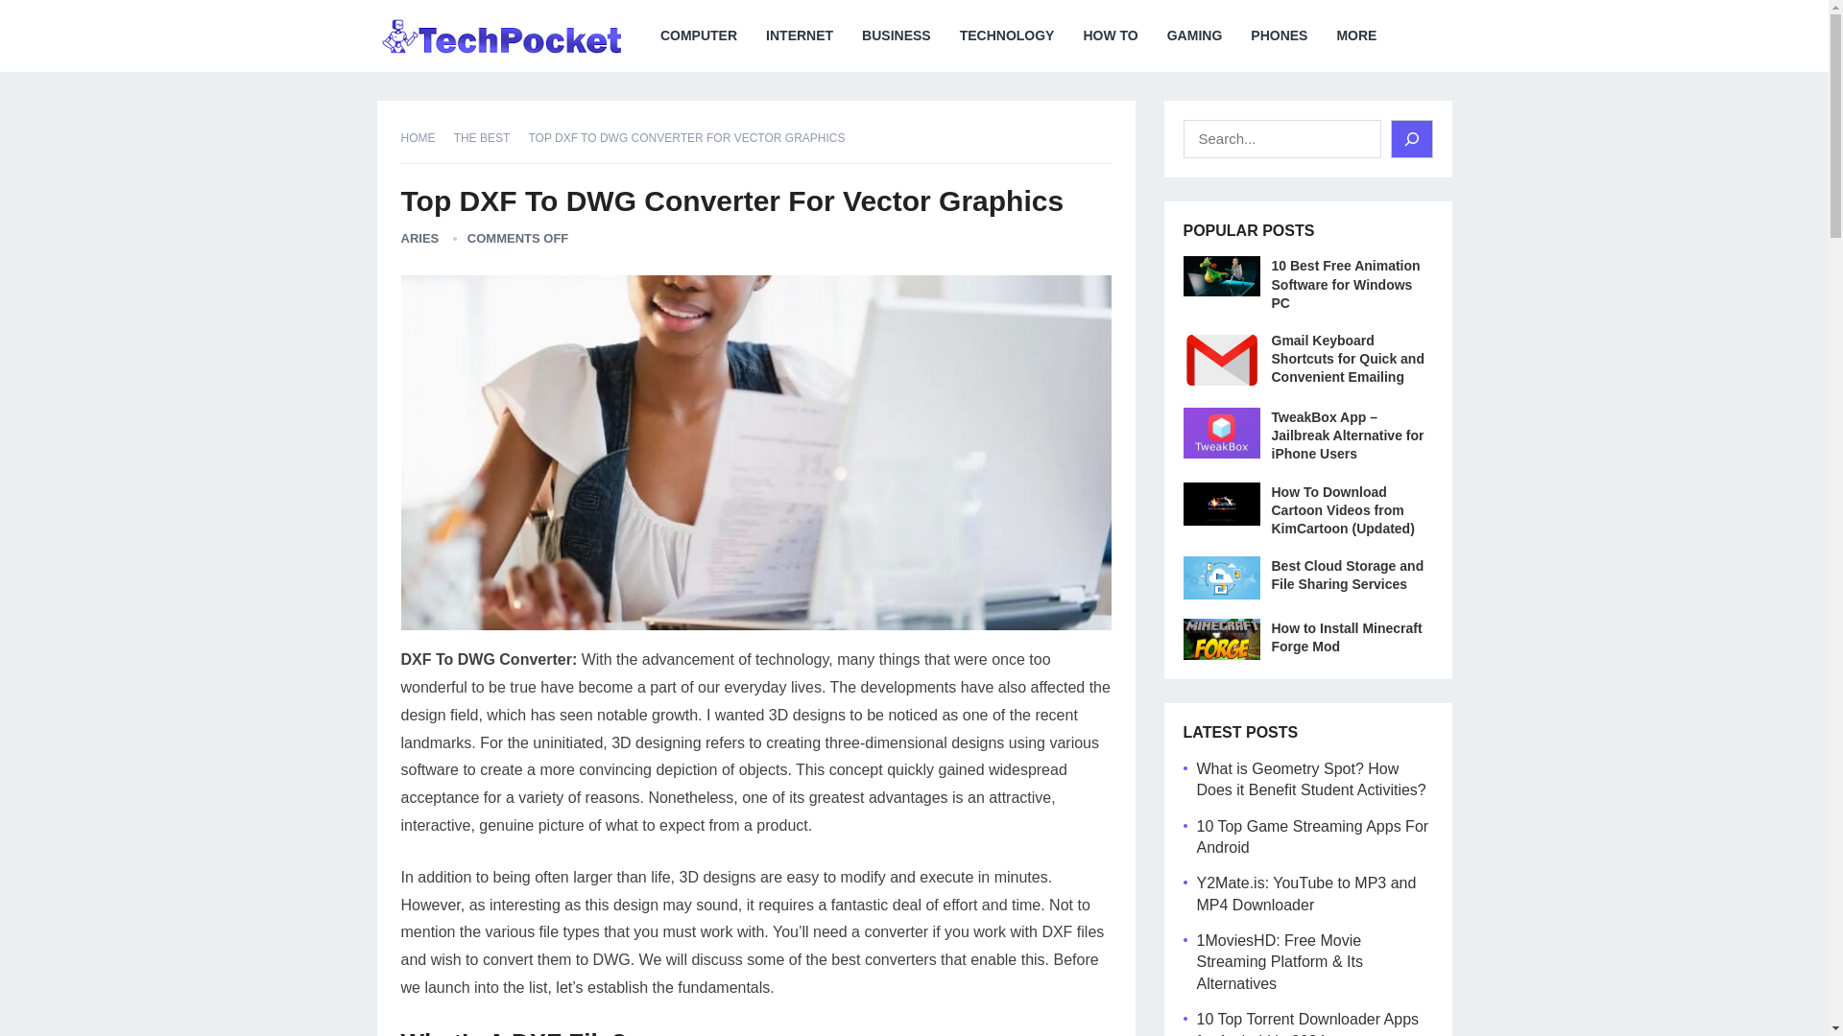  I want to click on HOME, so click(425, 138).